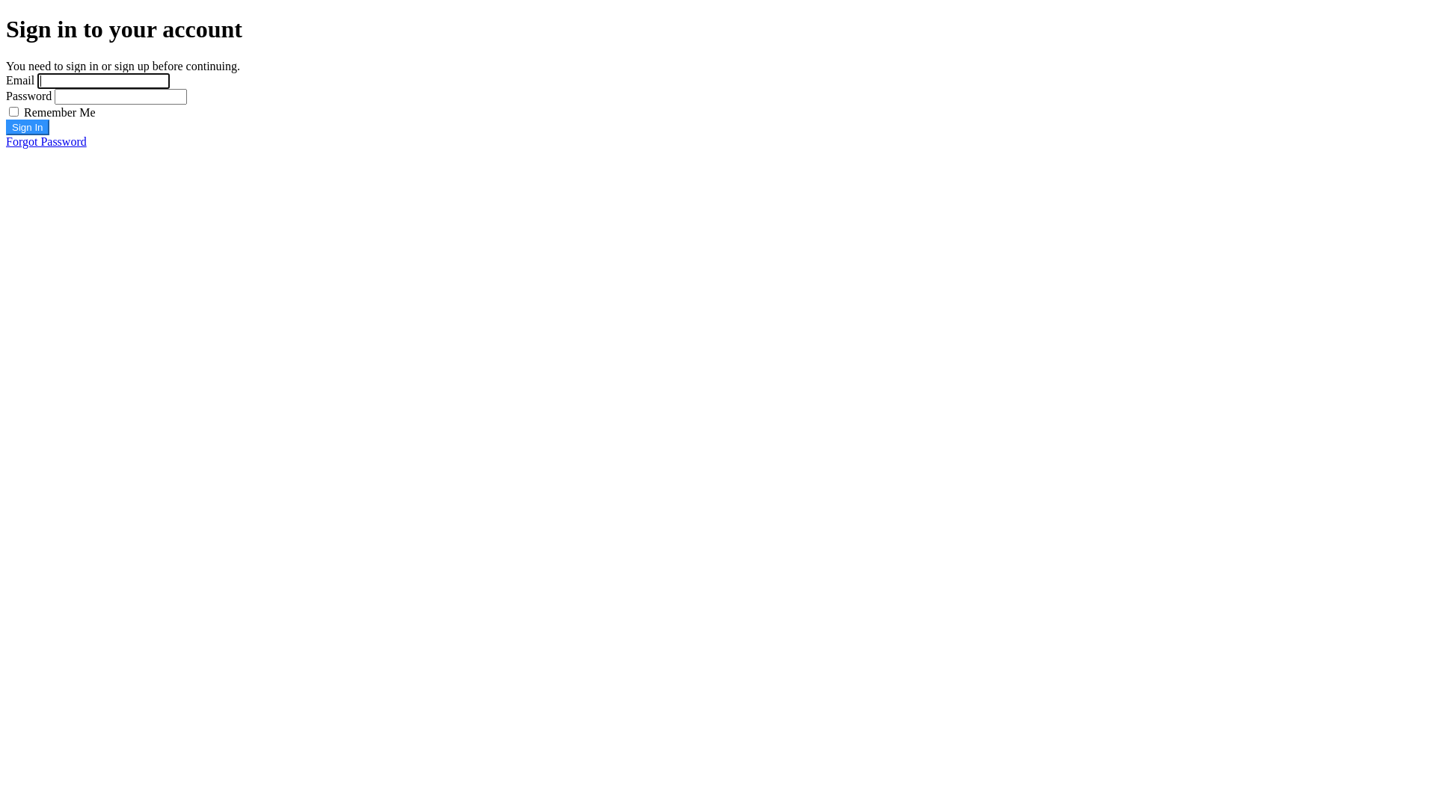 The width and height of the screenshot is (1436, 807). What do you see at coordinates (46, 142) in the screenshot?
I see `Forgot Password` at bounding box center [46, 142].